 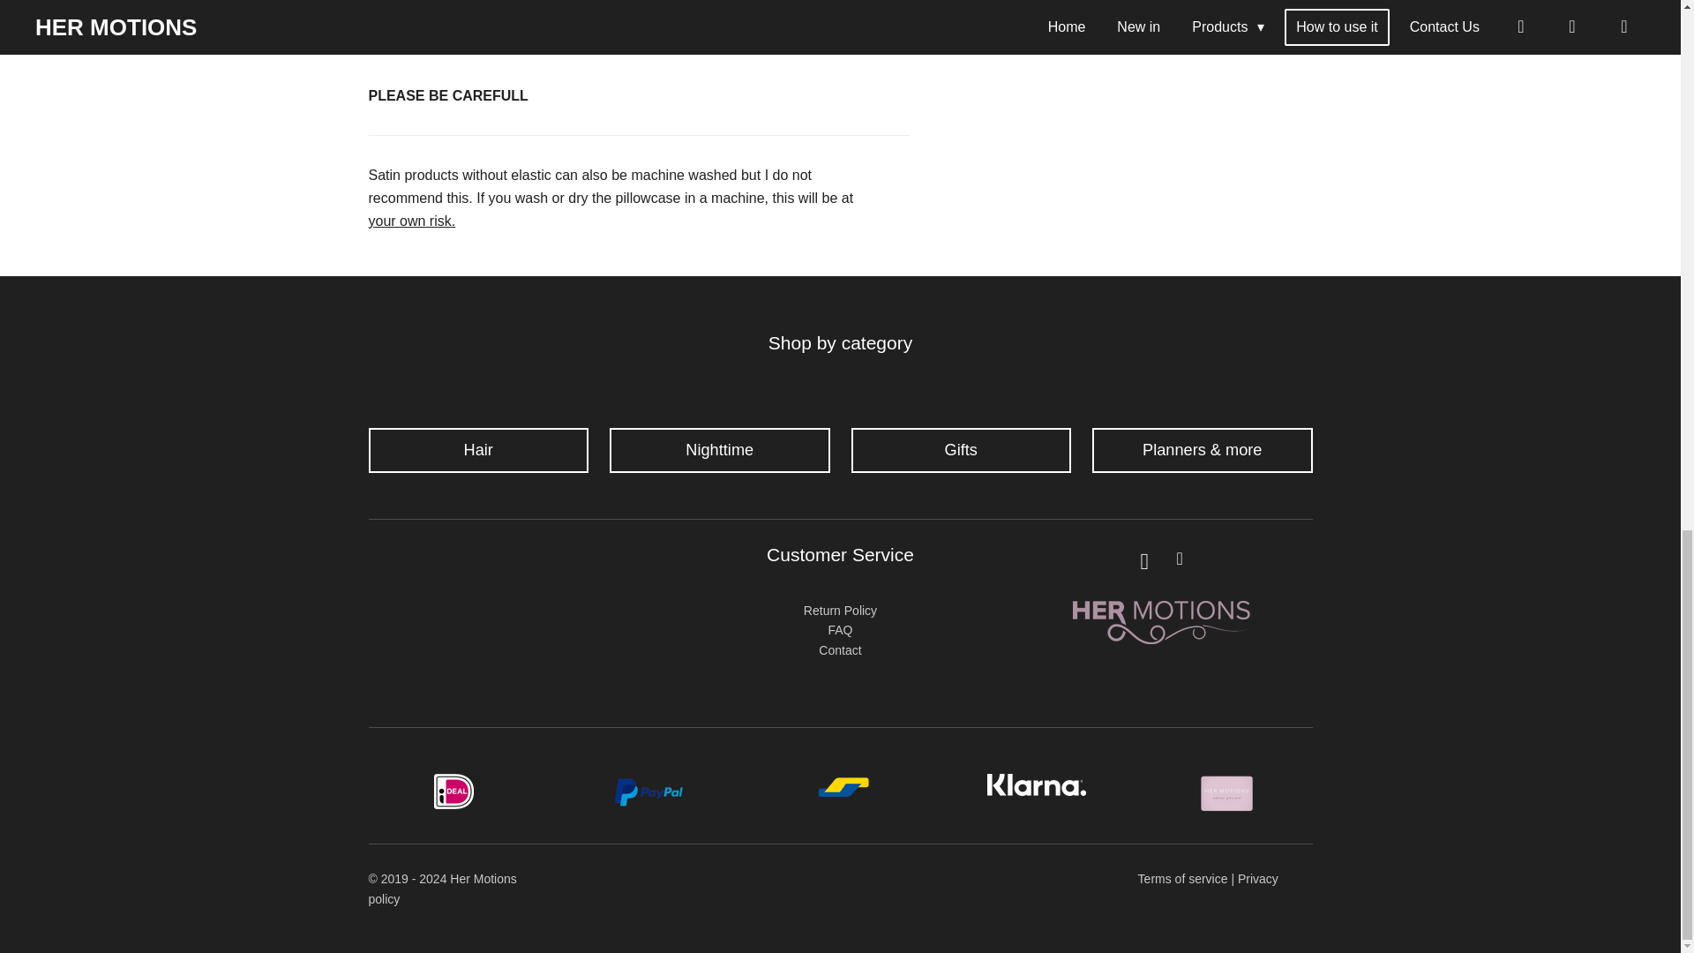 I want to click on Terms of service, so click(x=1183, y=879).